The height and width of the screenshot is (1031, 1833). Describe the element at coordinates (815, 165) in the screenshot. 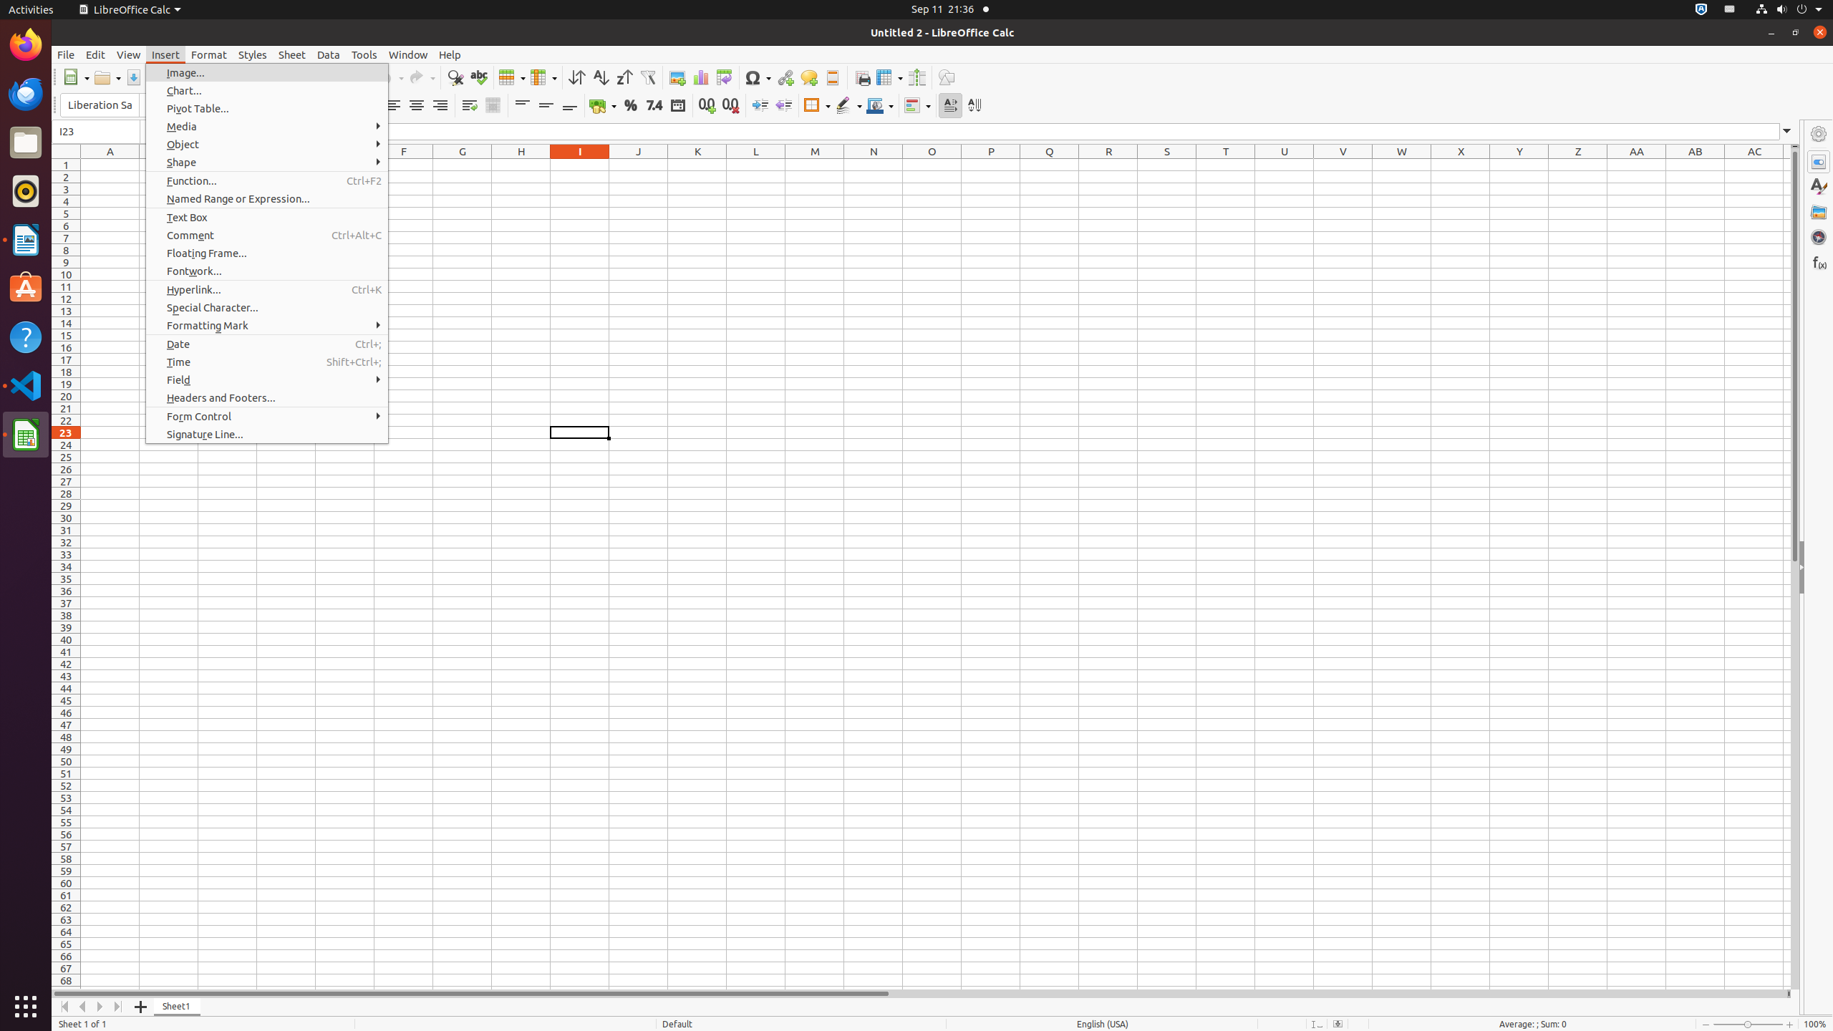

I see `M1` at that location.